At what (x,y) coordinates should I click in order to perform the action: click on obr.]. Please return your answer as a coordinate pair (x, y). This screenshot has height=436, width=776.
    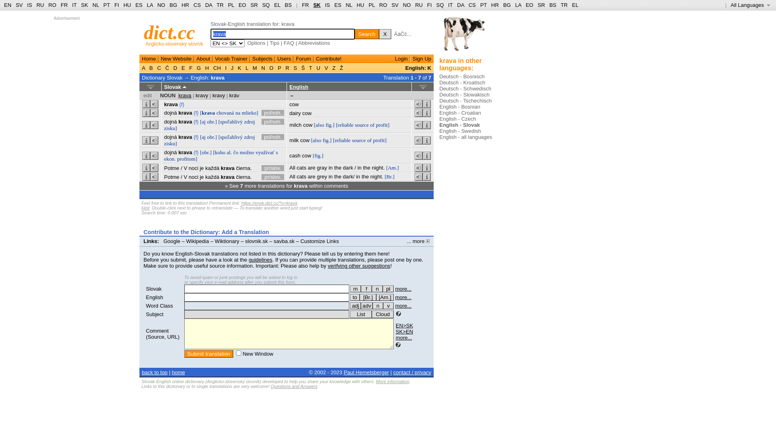
    Looking at the image, I should click on (212, 122).